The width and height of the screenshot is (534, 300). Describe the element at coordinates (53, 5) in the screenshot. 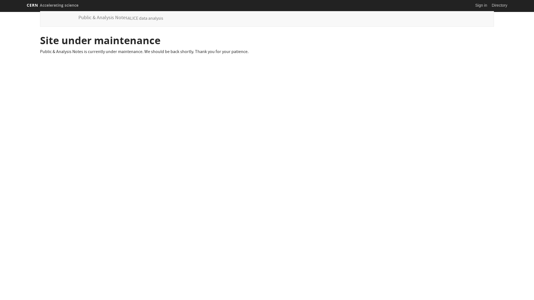

I see `CERN Accelerating science` at that location.